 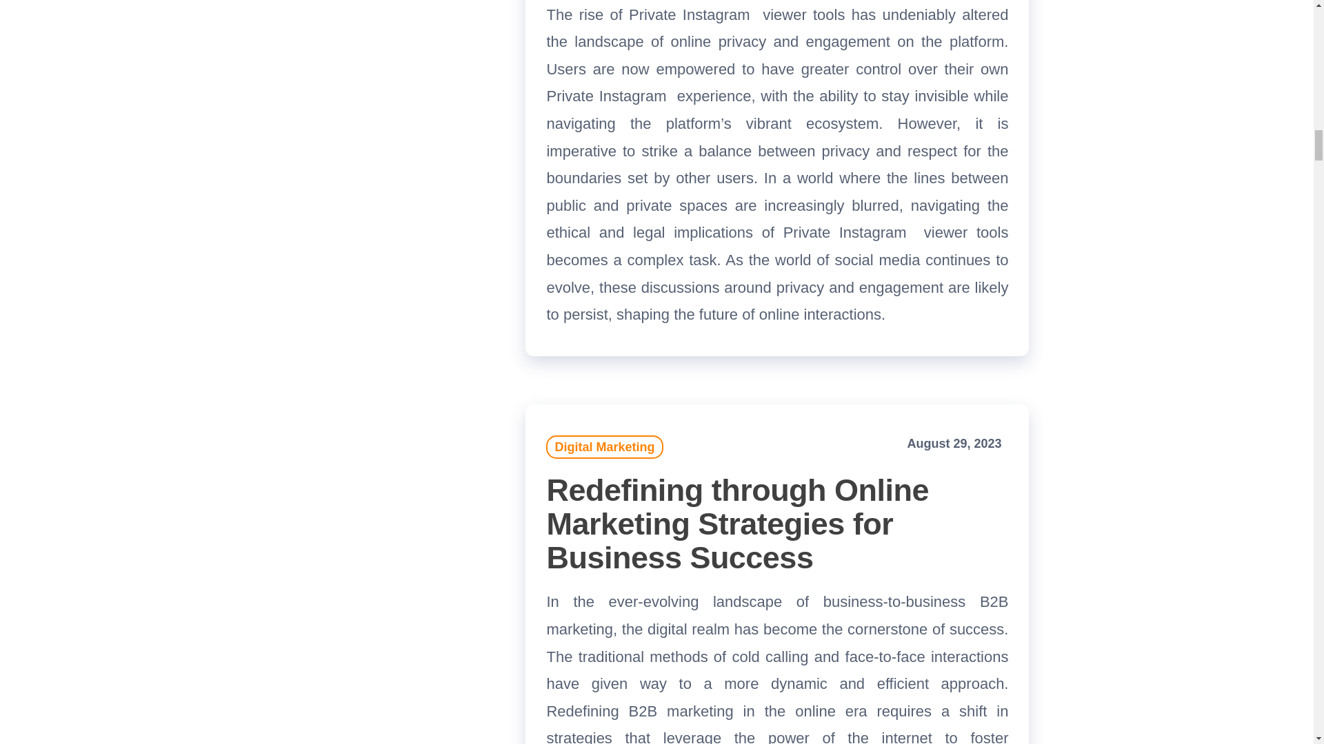 What do you see at coordinates (604, 446) in the screenshot?
I see `Digital Marketing` at bounding box center [604, 446].